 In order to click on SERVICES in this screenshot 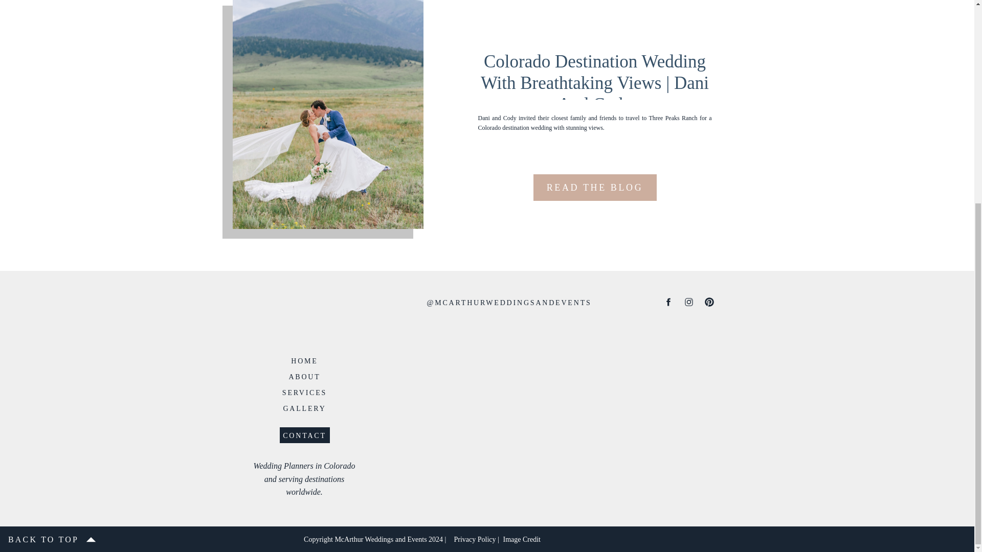, I will do `click(304, 393)`.